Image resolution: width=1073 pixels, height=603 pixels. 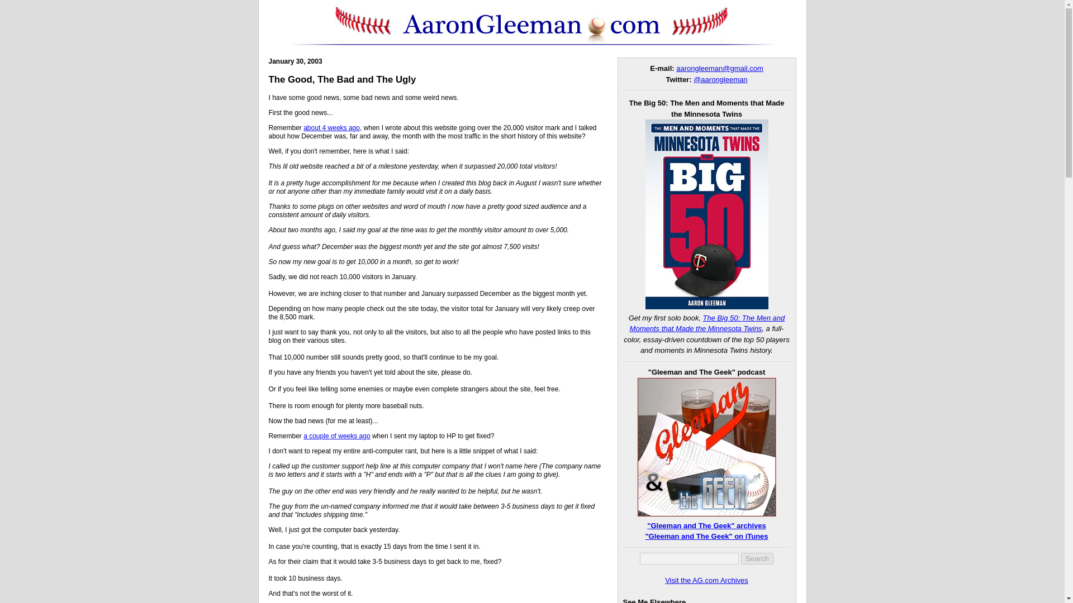 I want to click on Search, so click(x=757, y=558).